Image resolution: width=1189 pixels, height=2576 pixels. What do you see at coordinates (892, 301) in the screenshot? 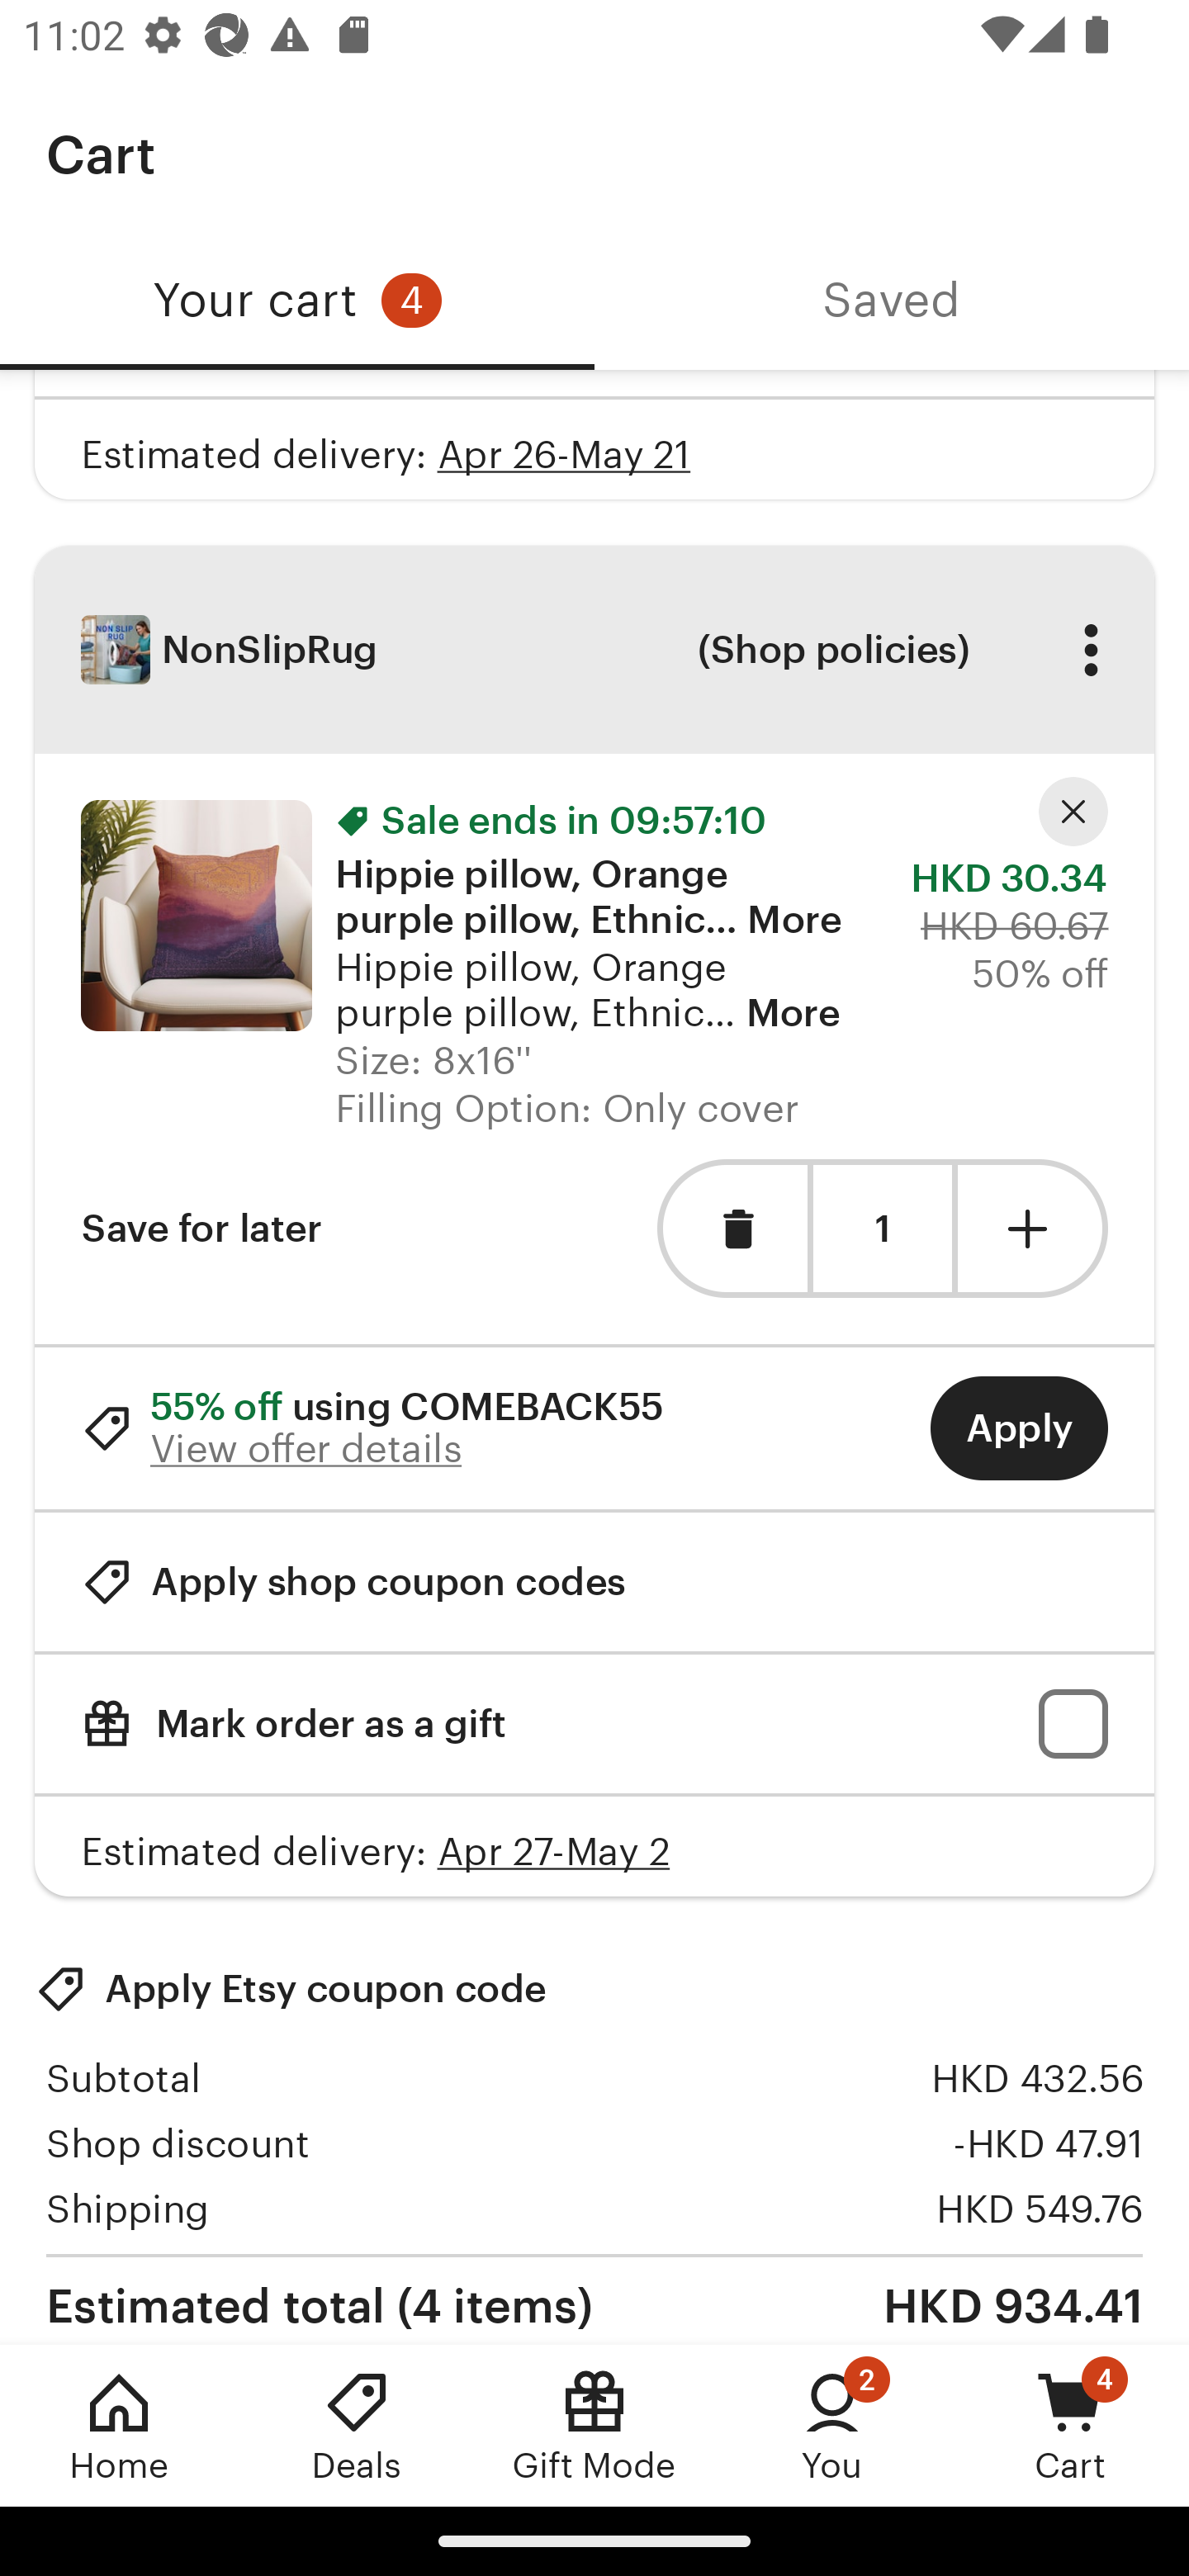
I see `Saved, tab 2 of 2 Saved` at bounding box center [892, 301].